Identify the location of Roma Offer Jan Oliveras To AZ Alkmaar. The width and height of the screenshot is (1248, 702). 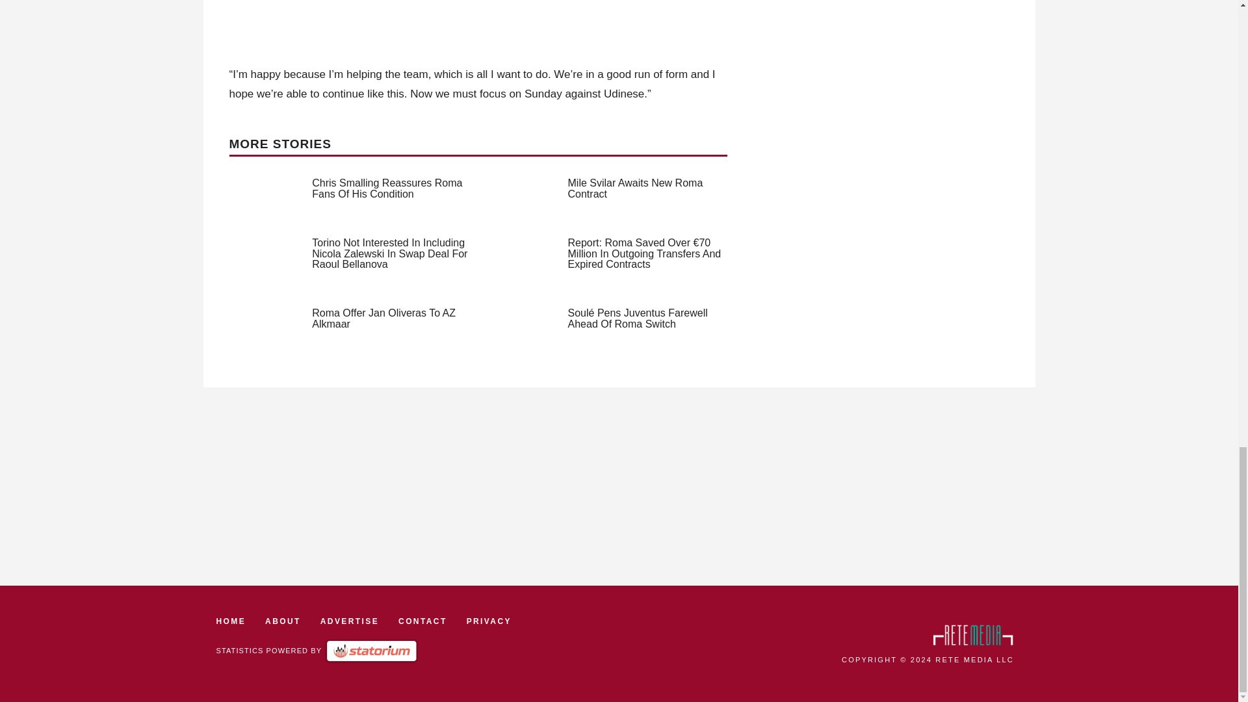
(383, 318).